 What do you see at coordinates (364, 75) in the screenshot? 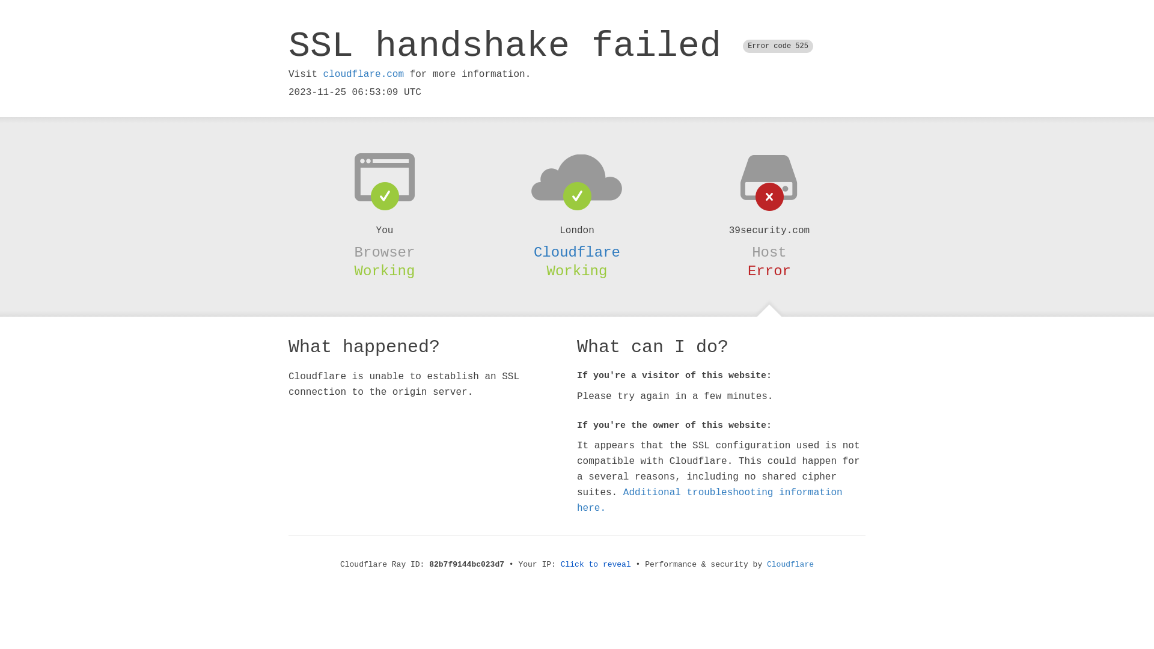
I see `cloudflare.com` at bounding box center [364, 75].